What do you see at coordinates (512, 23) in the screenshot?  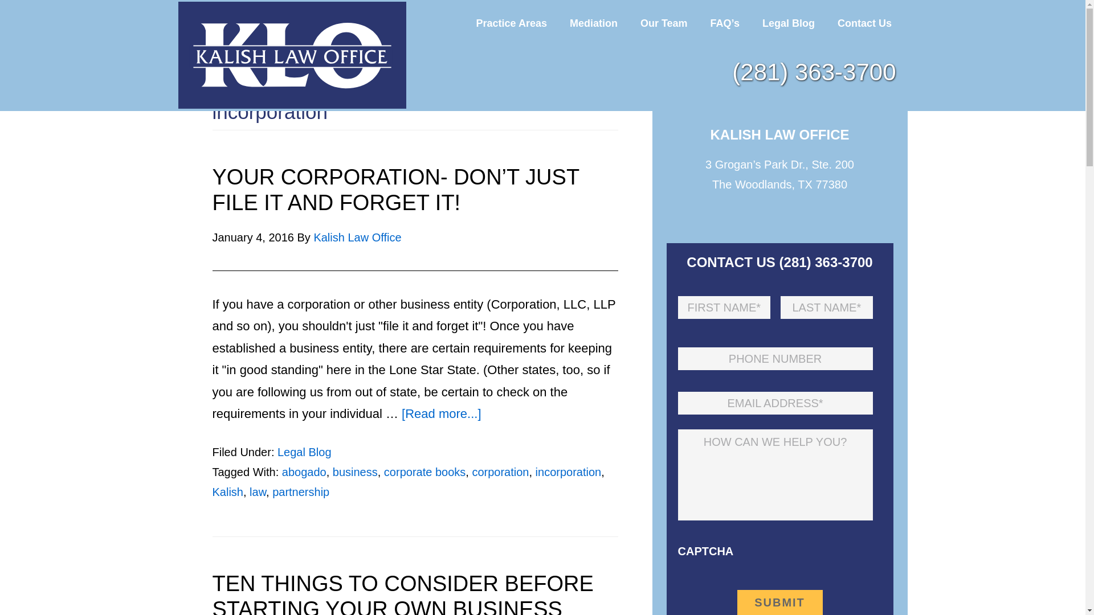 I see `Practice Areas` at bounding box center [512, 23].